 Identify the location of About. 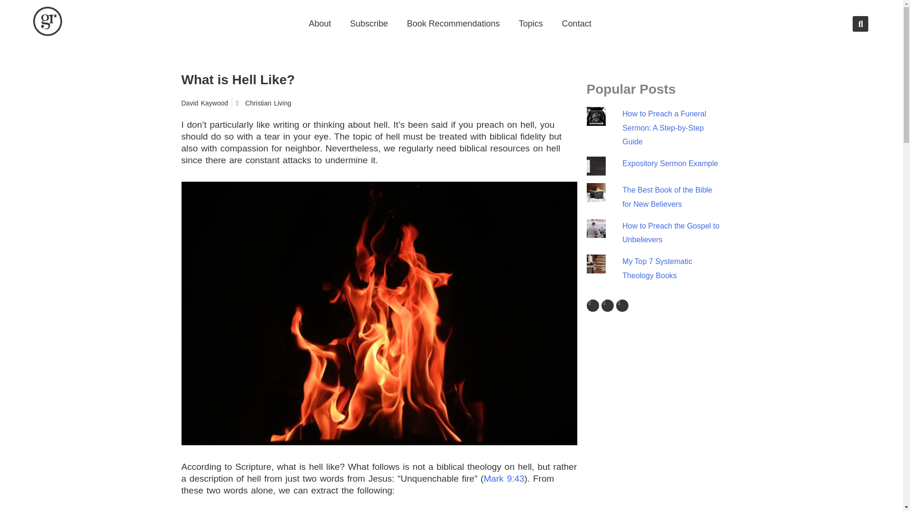
(319, 24).